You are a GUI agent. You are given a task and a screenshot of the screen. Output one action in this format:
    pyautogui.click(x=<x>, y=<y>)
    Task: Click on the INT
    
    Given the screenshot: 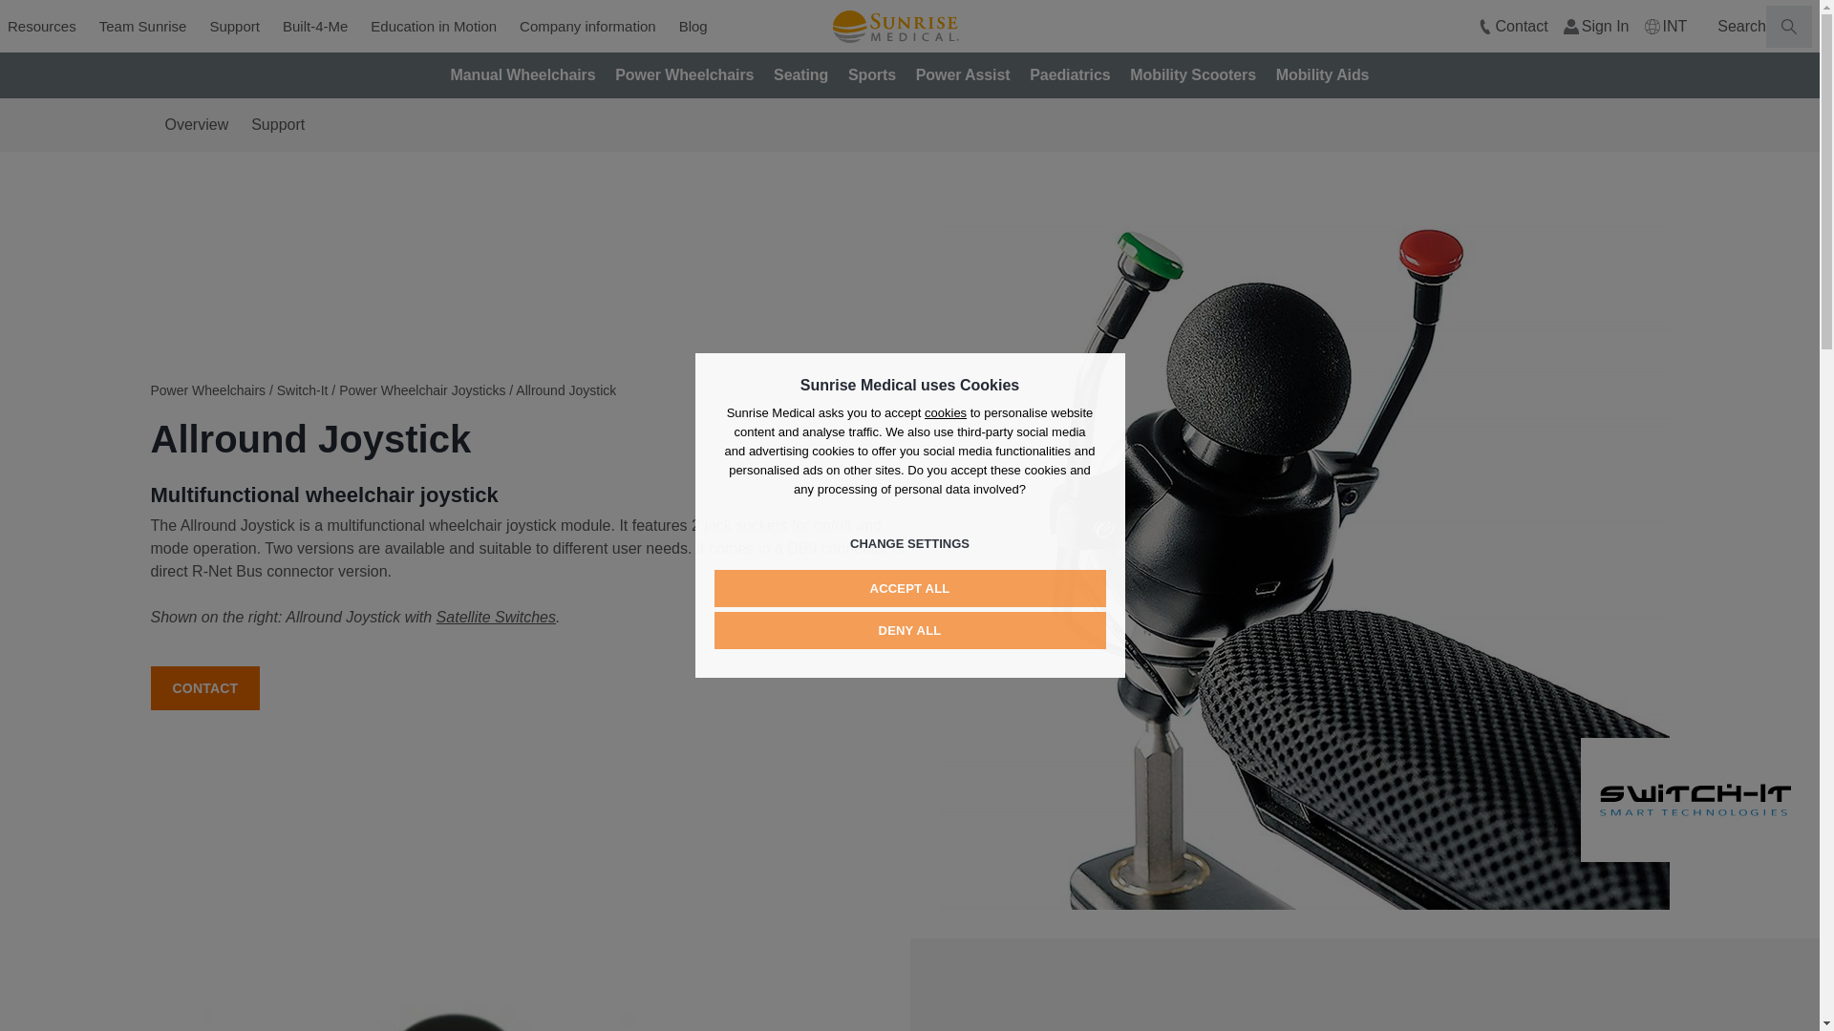 What is the action you would take?
    pyautogui.click(x=1666, y=27)
    